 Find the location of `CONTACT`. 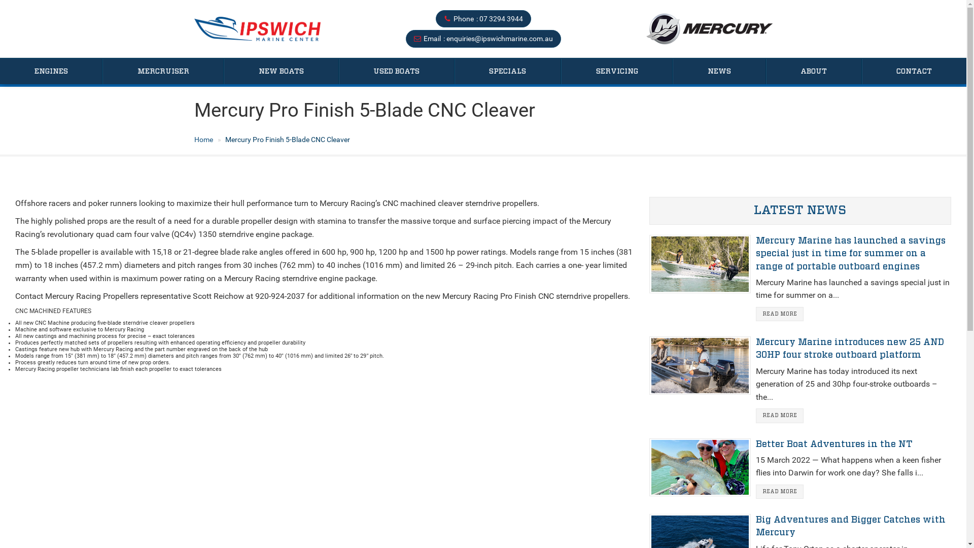

CONTACT is located at coordinates (914, 72).